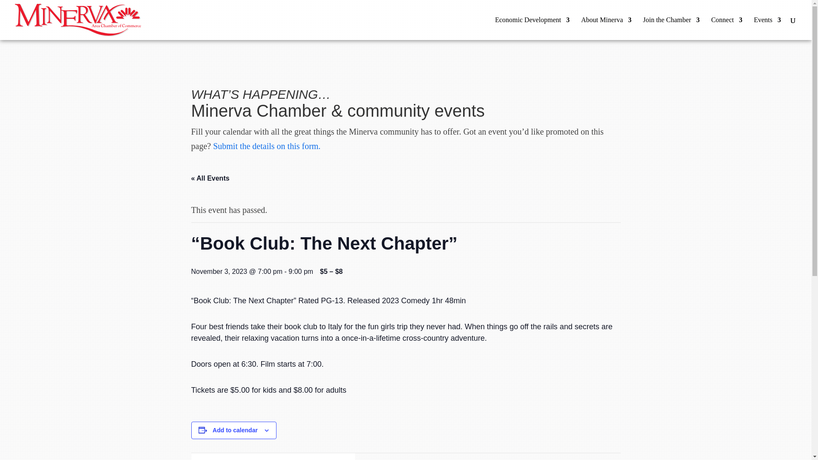 The image size is (818, 460). I want to click on Join the Chamber, so click(671, 28).